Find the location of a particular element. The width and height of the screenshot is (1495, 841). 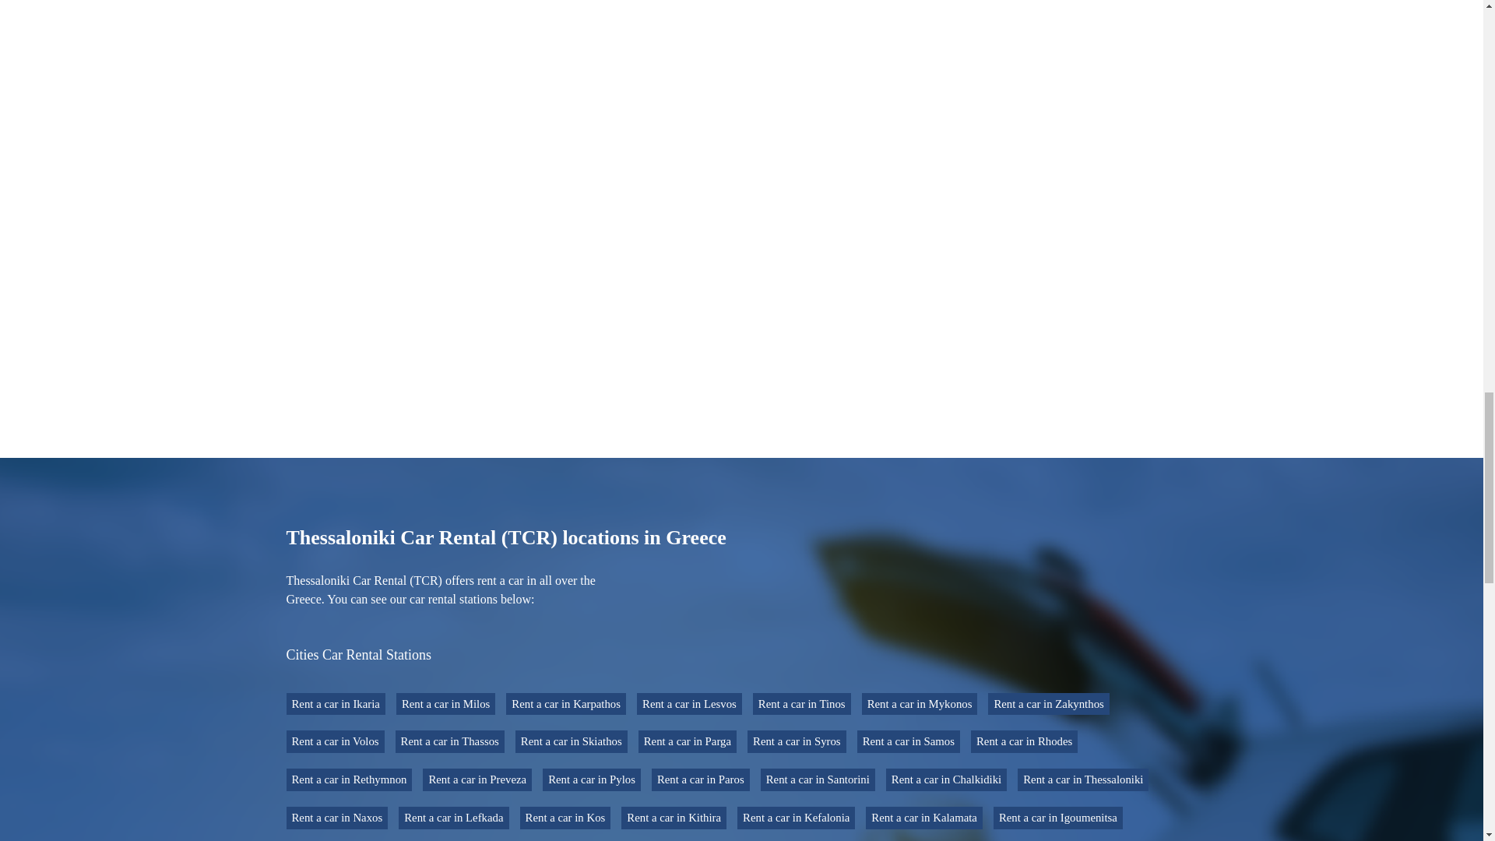

Rent a car in Syros is located at coordinates (797, 741).